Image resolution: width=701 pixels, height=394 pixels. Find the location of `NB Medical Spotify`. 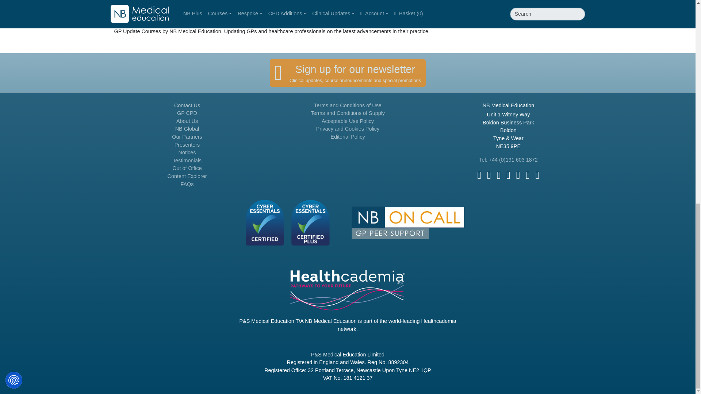

NB Medical Spotify is located at coordinates (528, 175).